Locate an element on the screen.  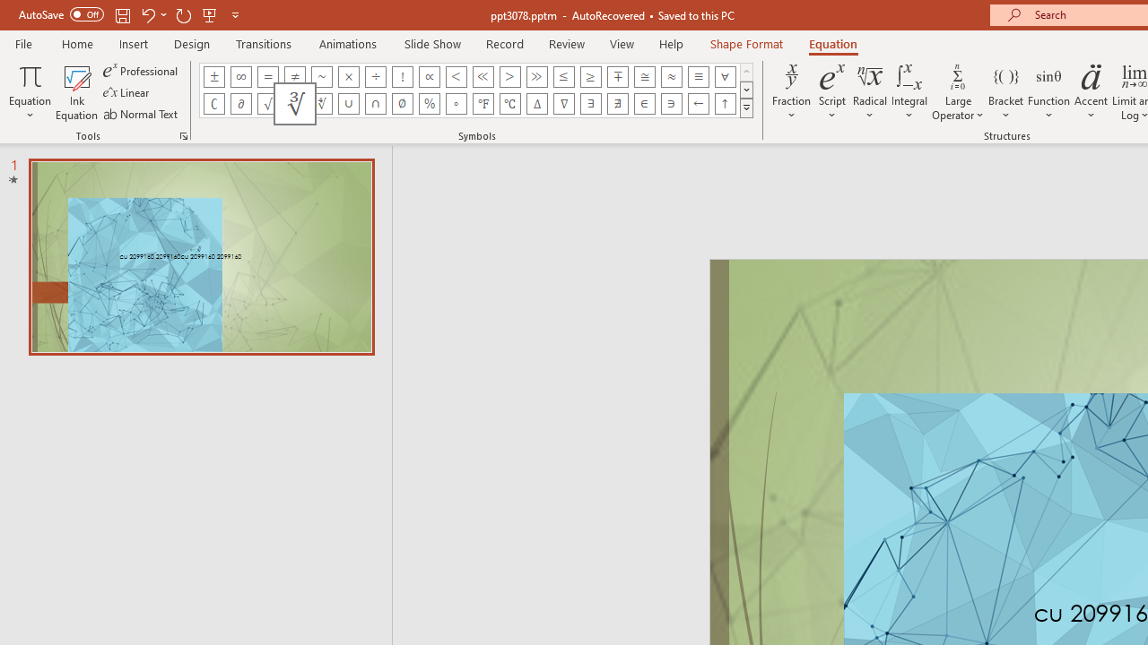
Accent is located at coordinates (1091, 91).